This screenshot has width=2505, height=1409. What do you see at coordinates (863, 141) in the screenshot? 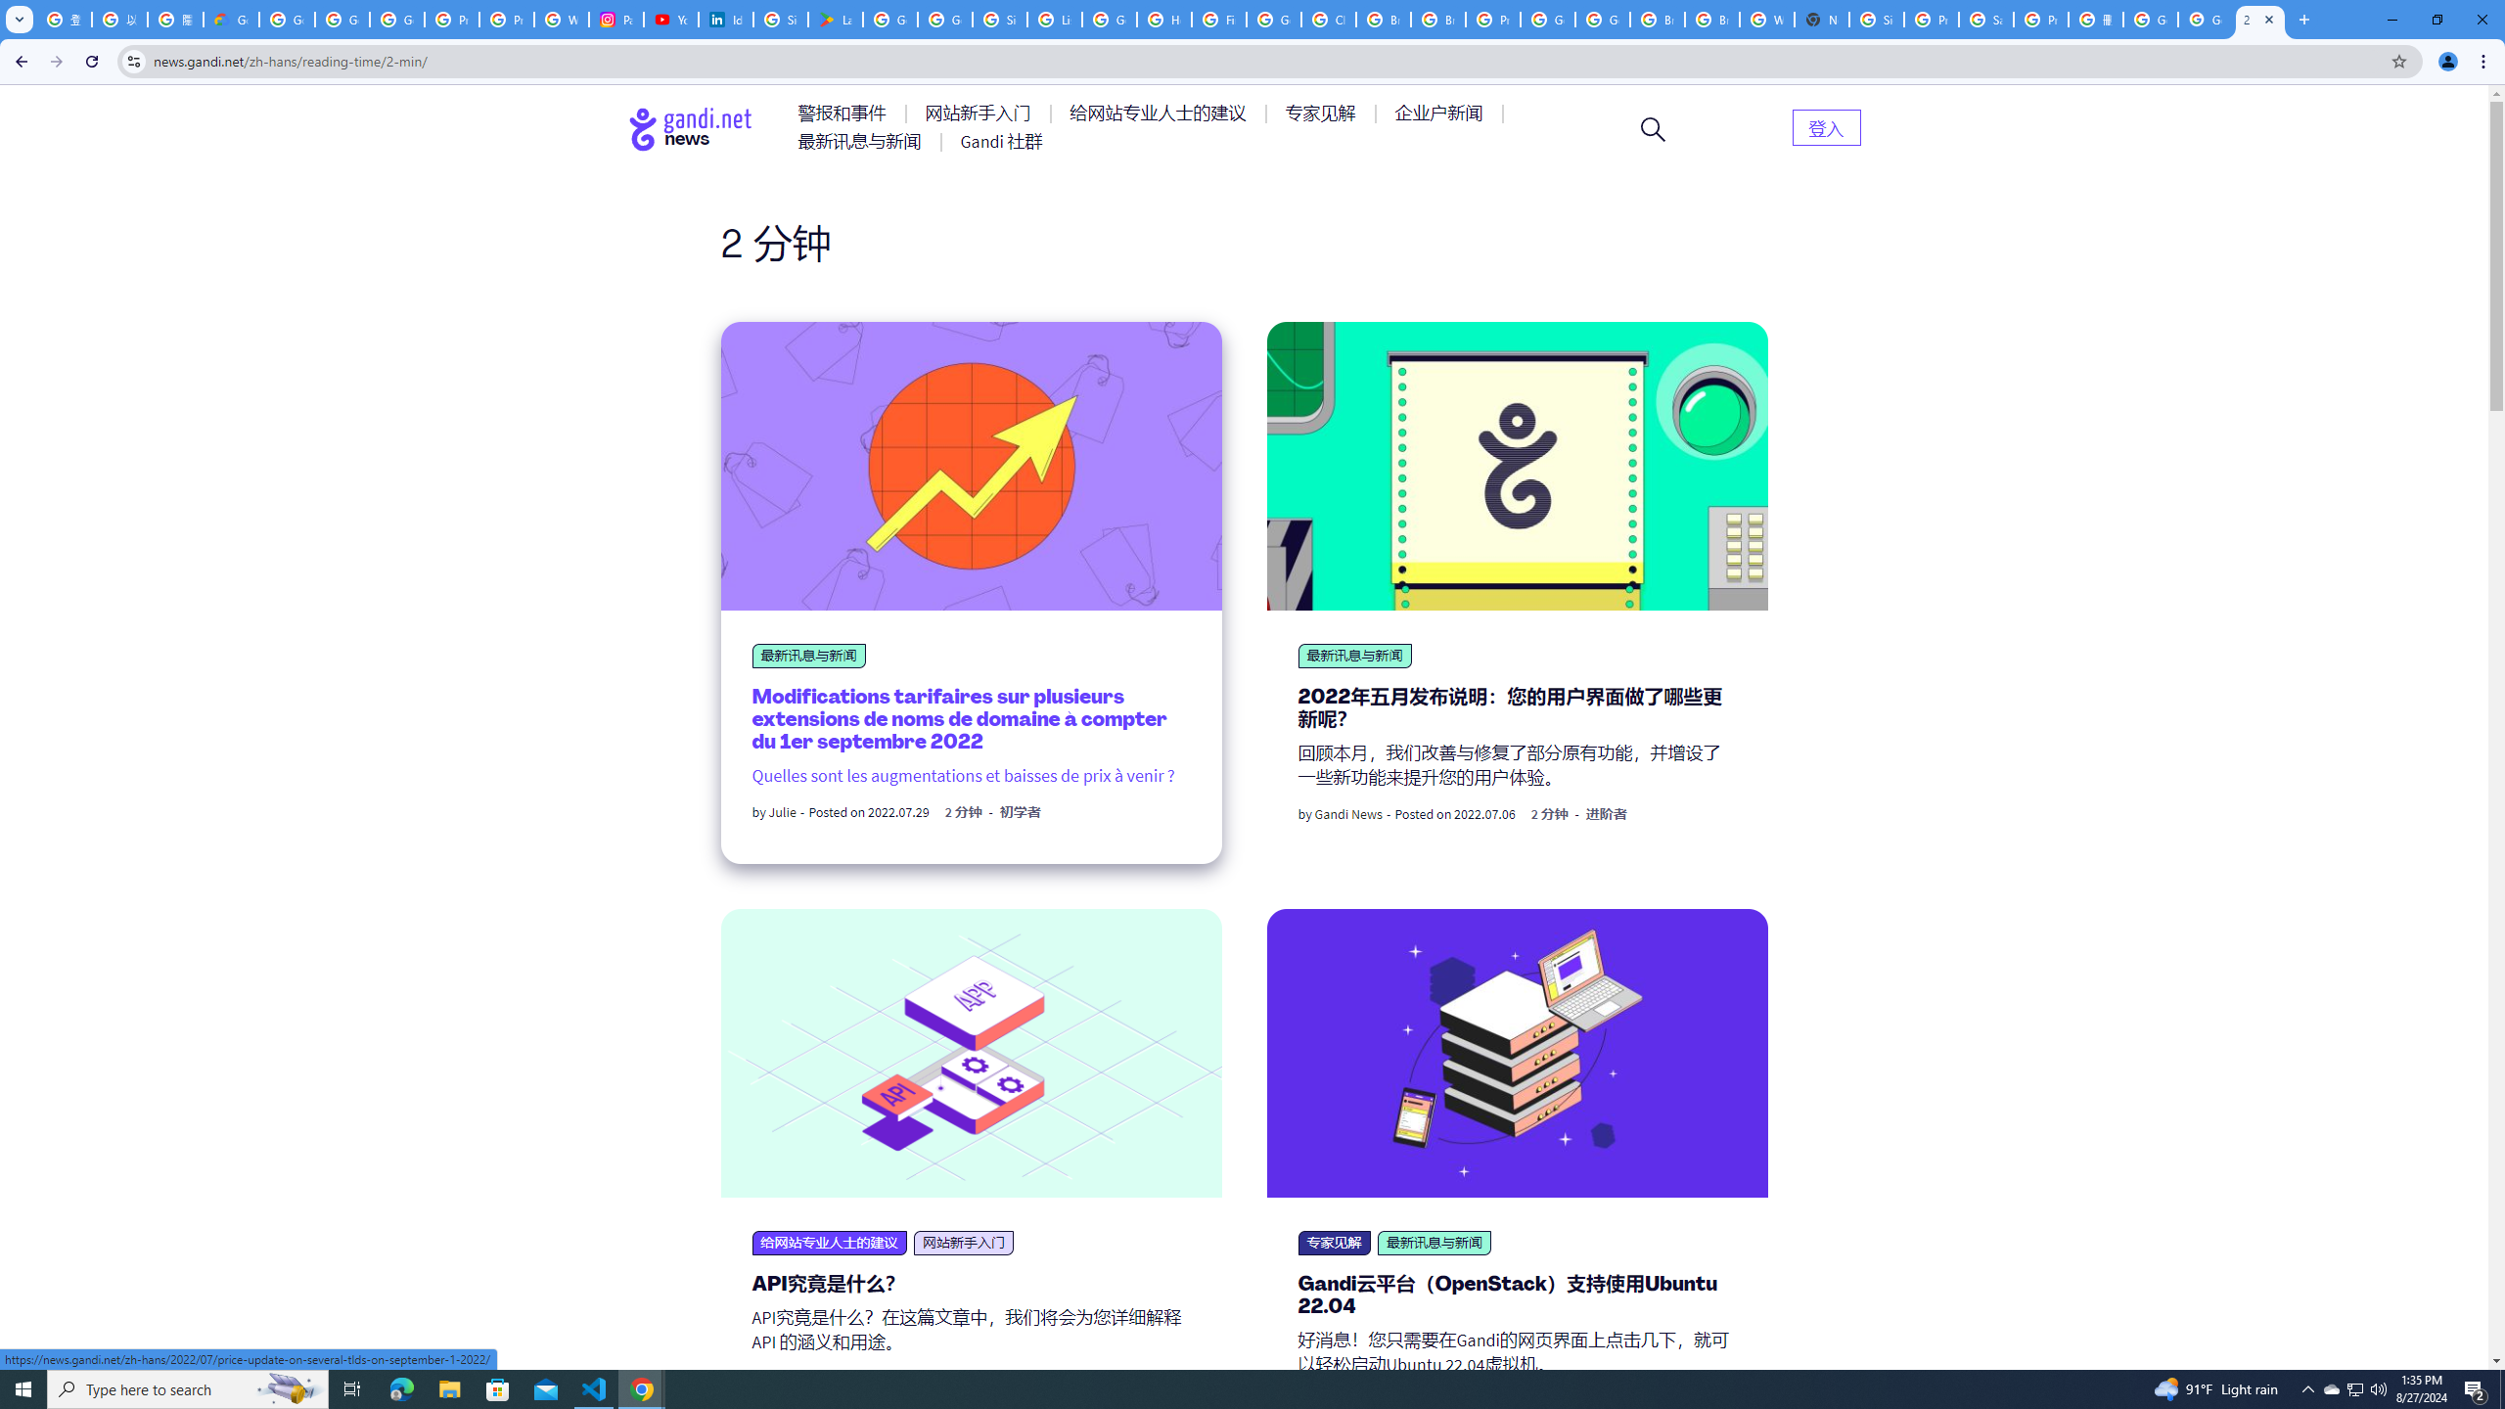
I see `AutomationID: menu-item-77766` at bounding box center [863, 141].